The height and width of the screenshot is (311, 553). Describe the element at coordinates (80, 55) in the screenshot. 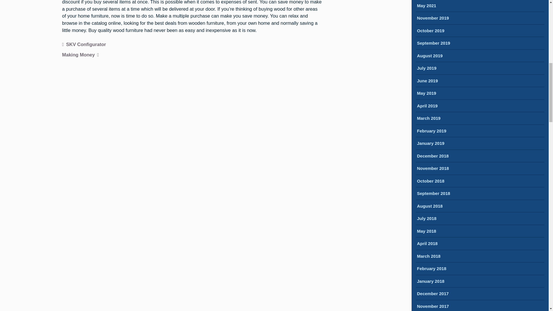

I see `Making Money` at that location.